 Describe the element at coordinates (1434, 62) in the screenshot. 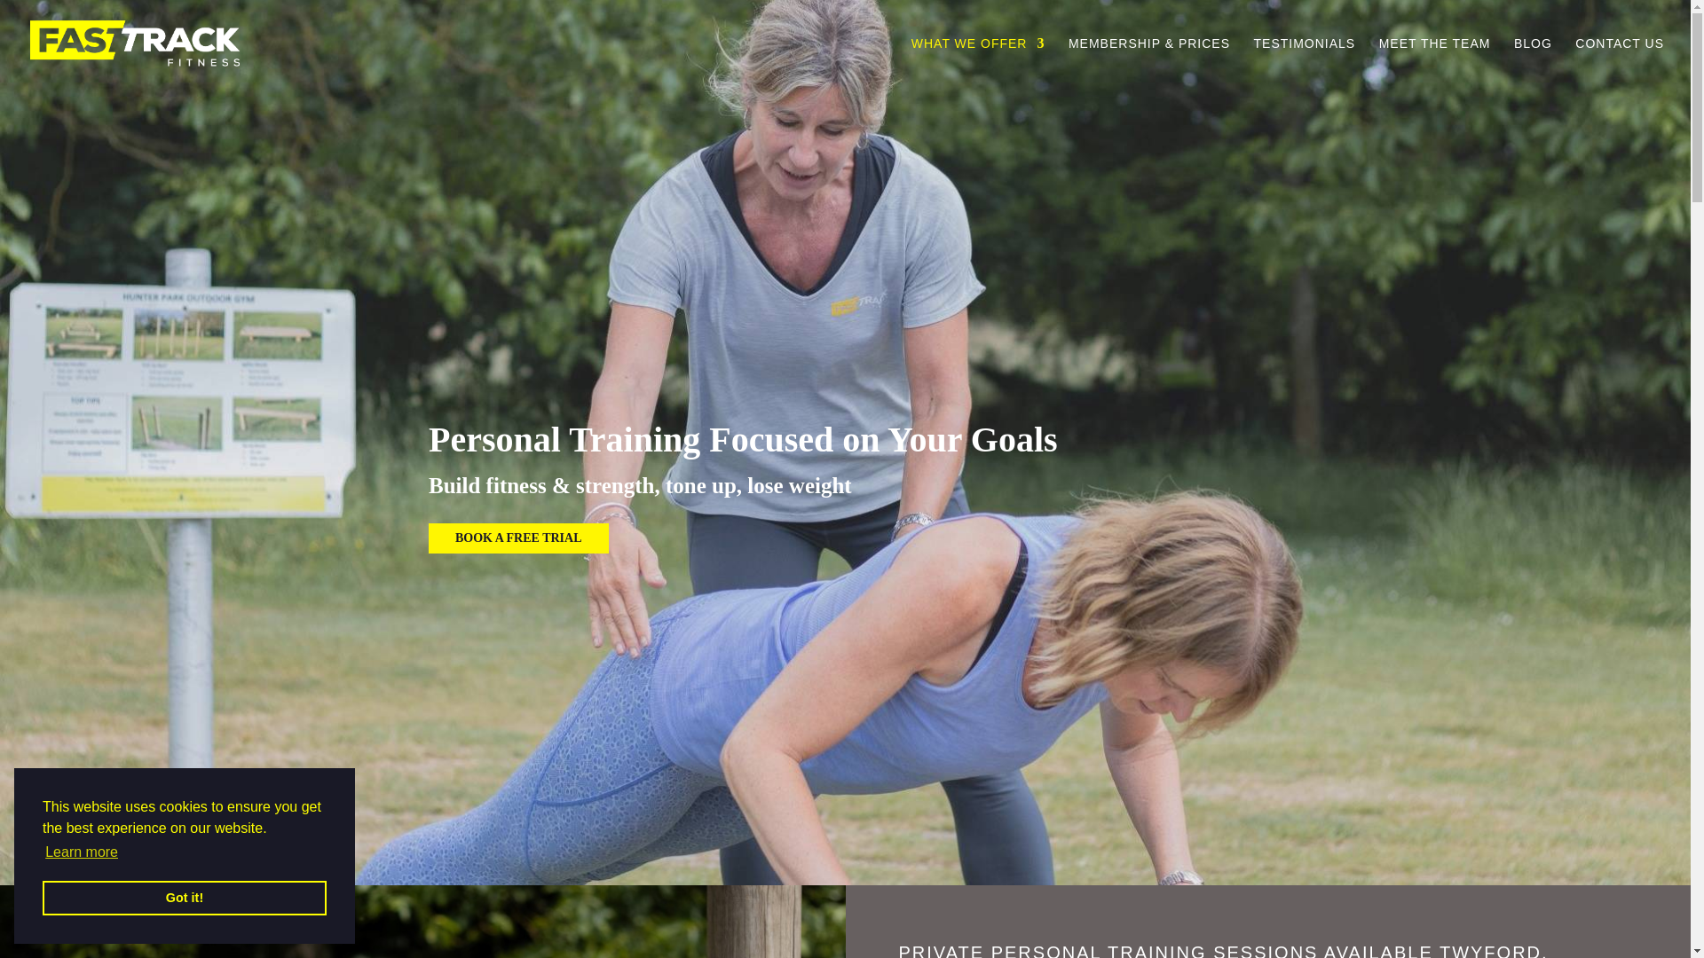

I see `MEET THE TEAM` at that location.